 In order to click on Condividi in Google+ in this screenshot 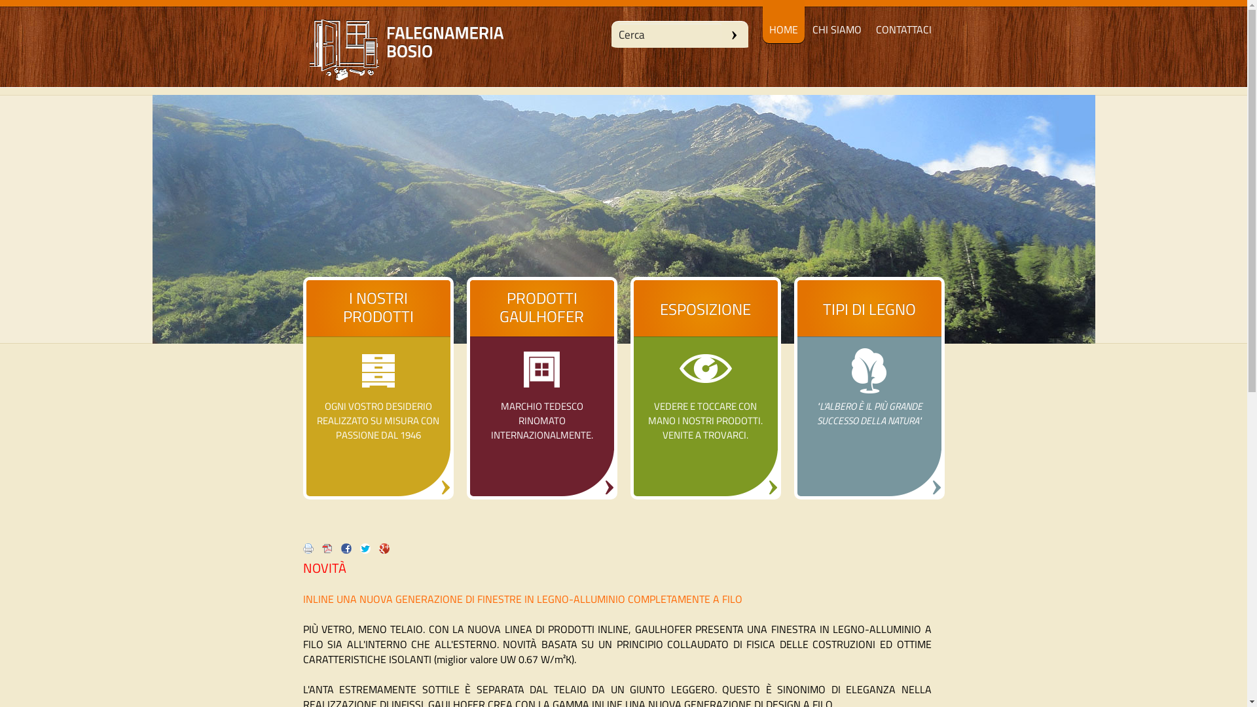, I will do `click(387, 554)`.